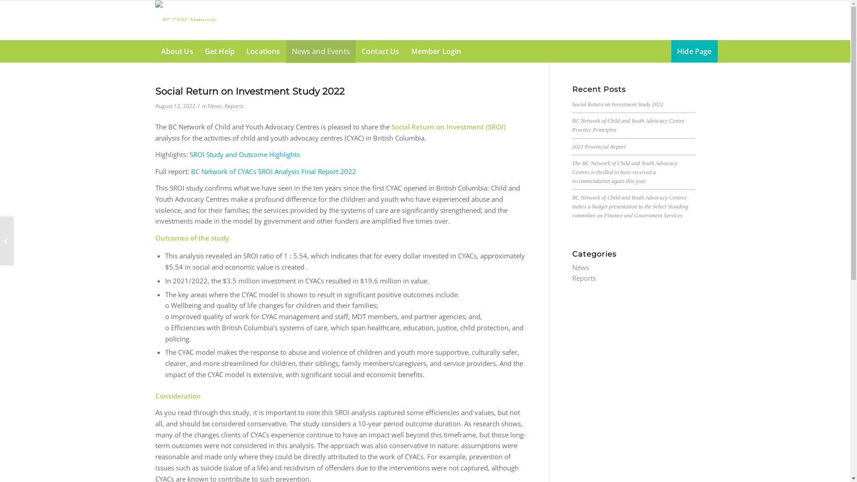 The image size is (857, 482). Describe the element at coordinates (220, 51) in the screenshot. I see `Get Help` at that location.